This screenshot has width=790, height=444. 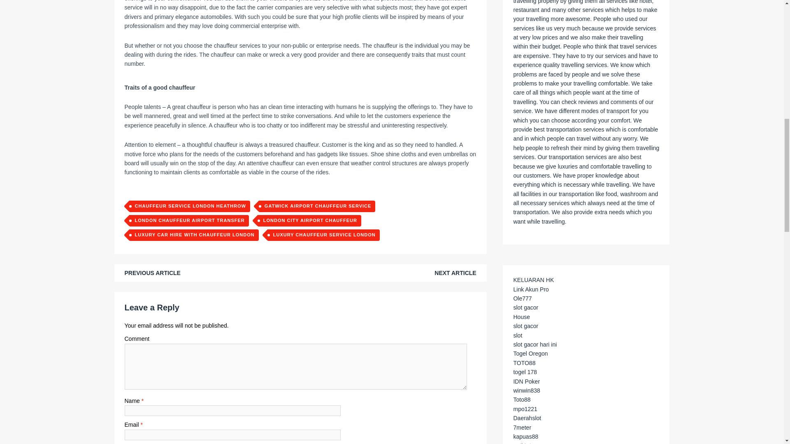 What do you see at coordinates (152, 273) in the screenshot?
I see `PREVIOUS ARTICLE` at bounding box center [152, 273].